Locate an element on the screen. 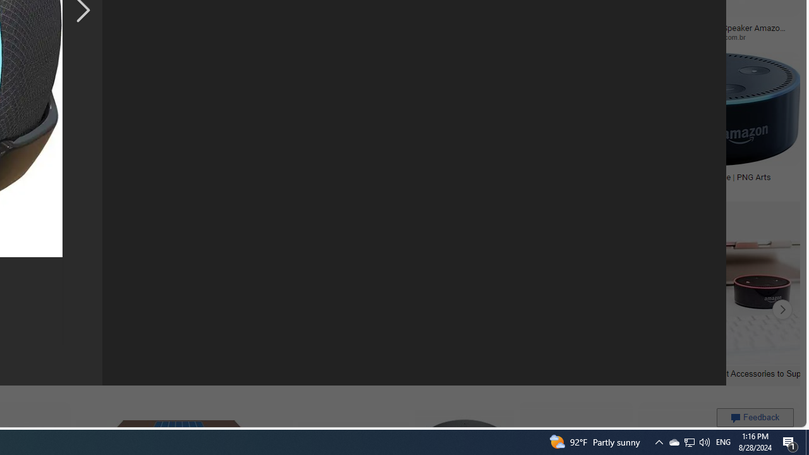 The height and width of the screenshot is (455, 809). Amazon.com: echo dot accessories is located at coordinates (575, 373).